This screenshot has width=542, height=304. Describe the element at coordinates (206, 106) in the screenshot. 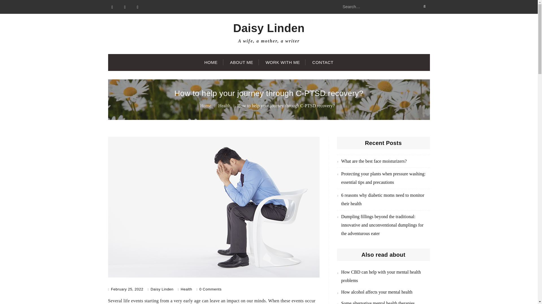

I see `Home` at that location.